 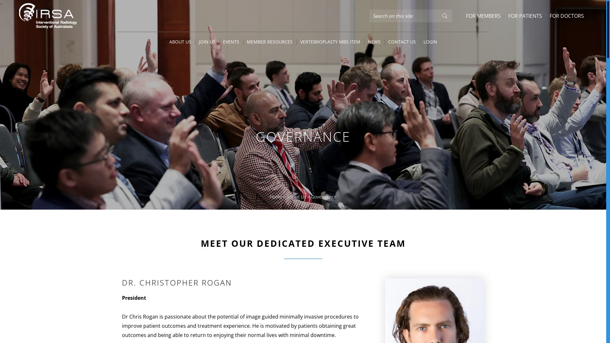 What do you see at coordinates (276, 197) in the screenshot?
I see `Home` at bounding box center [276, 197].